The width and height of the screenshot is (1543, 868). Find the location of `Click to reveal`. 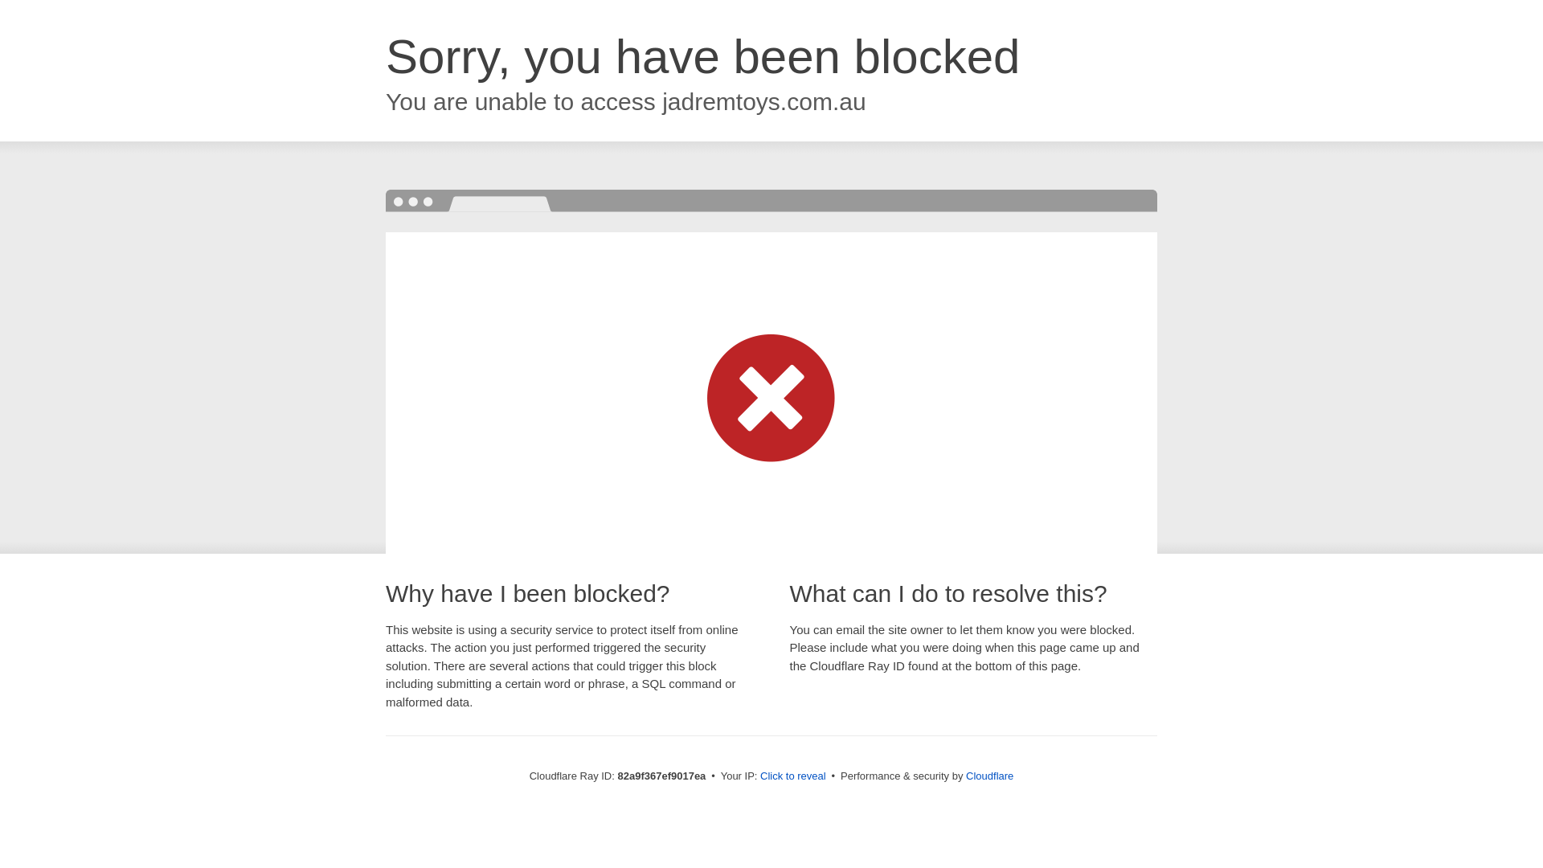

Click to reveal is located at coordinates (793, 776).